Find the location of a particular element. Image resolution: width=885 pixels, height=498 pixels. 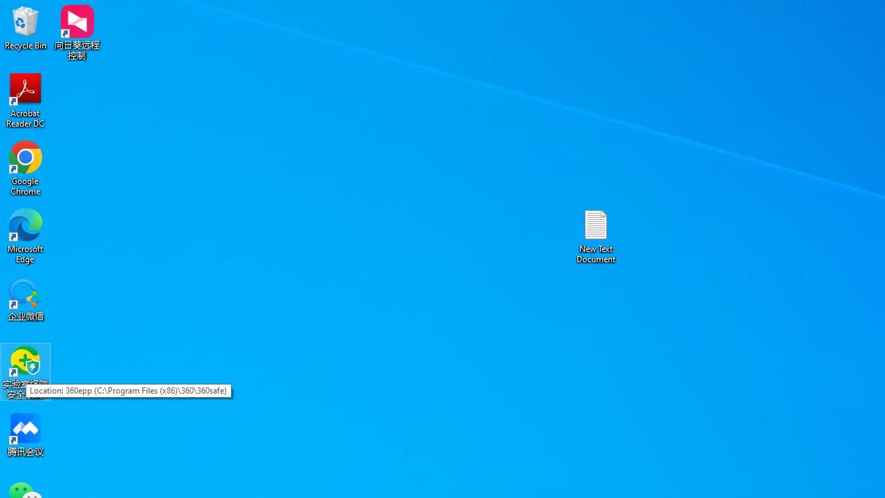

Microsoft Edge is located at coordinates (26, 235).